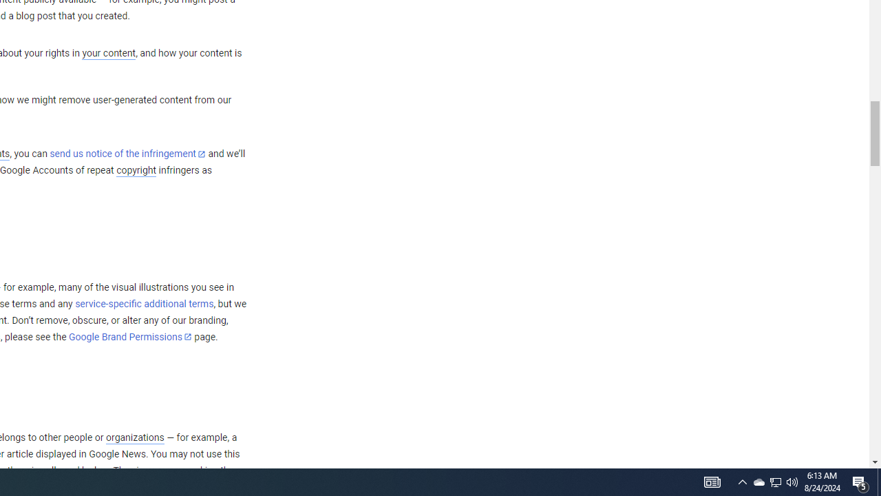  Describe the element at coordinates (135, 437) in the screenshot. I see `organizations` at that location.